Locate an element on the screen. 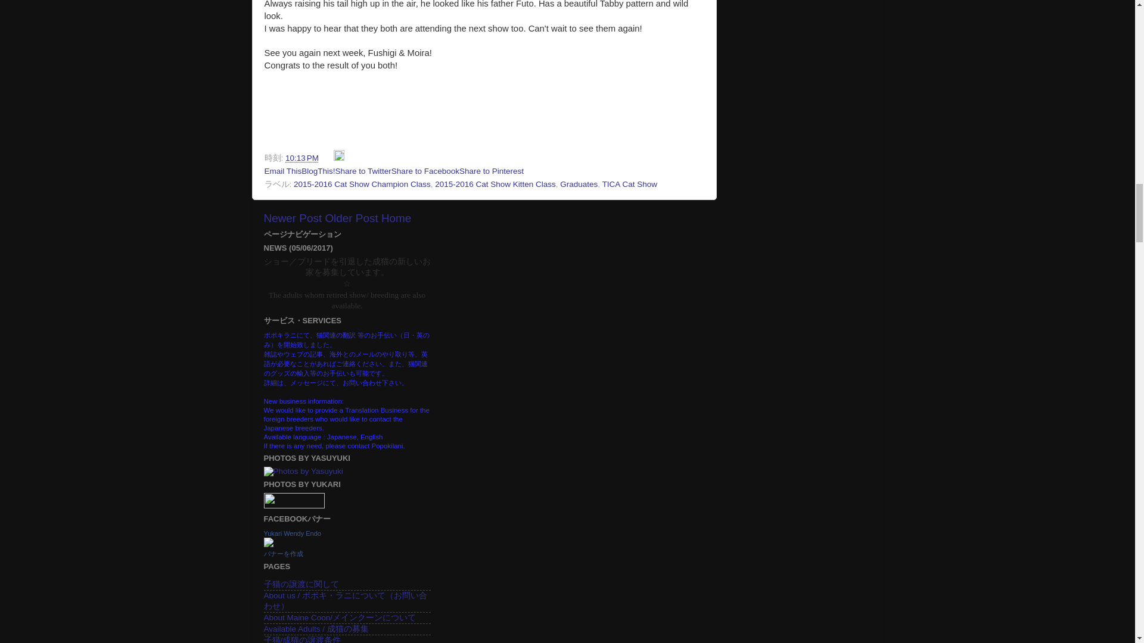  Share to Facebook is located at coordinates (425, 170).